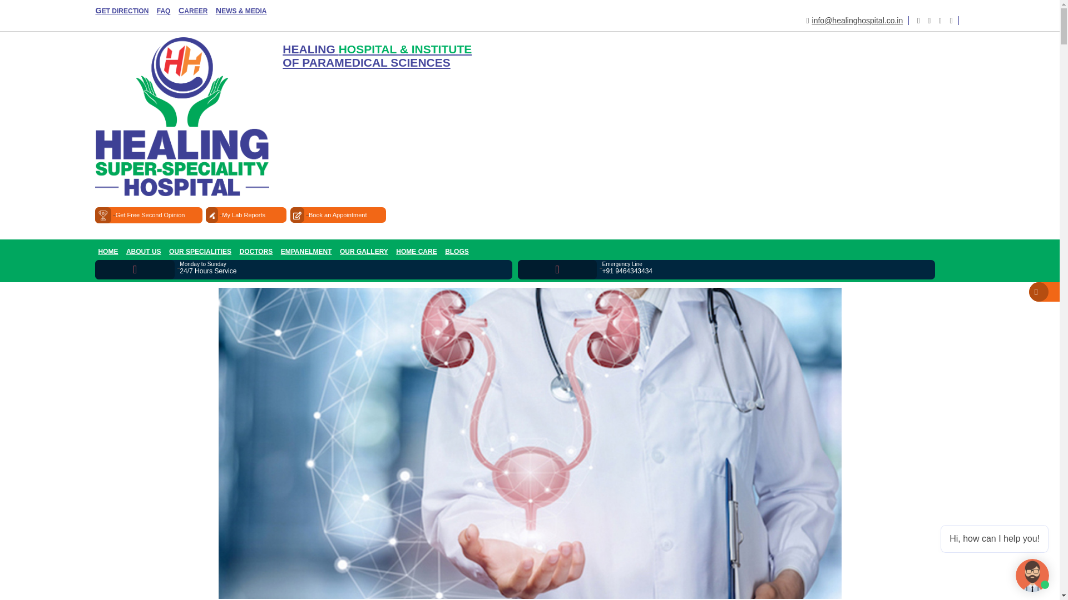 The height and width of the screenshot is (600, 1068). Describe the element at coordinates (338, 214) in the screenshot. I see `Book an Appointment` at that location.